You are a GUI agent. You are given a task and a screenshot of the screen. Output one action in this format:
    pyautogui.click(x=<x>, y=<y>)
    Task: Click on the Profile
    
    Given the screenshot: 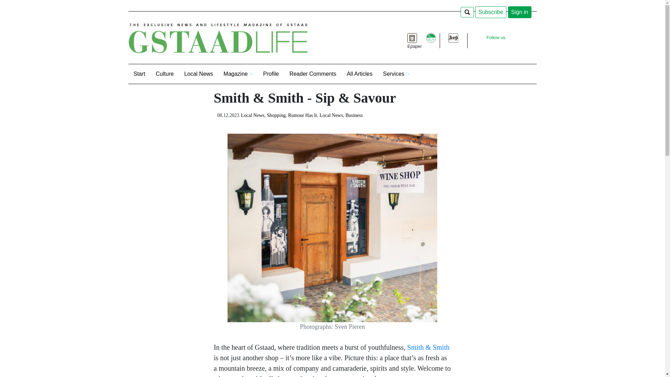 What is the action you would take?
    pyautogui.click(x=271, y=74)
    